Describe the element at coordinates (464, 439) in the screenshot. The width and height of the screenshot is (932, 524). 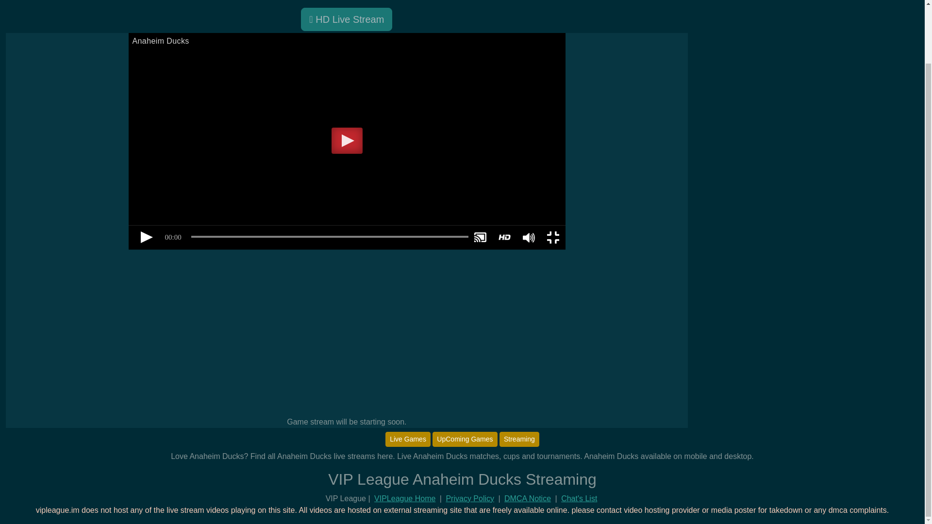
I see `UpComing Games` at that location.